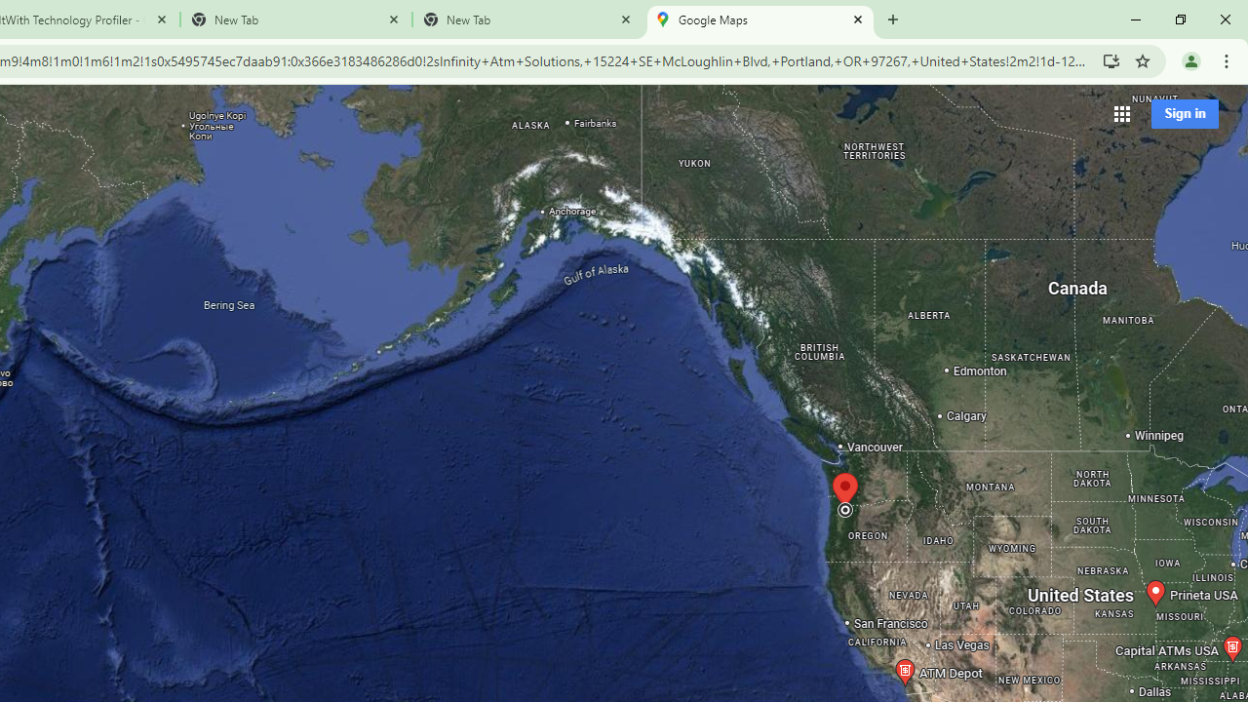  Describe the element at coordinates (858, 19) in the screenshot. I see `Close` at that location.